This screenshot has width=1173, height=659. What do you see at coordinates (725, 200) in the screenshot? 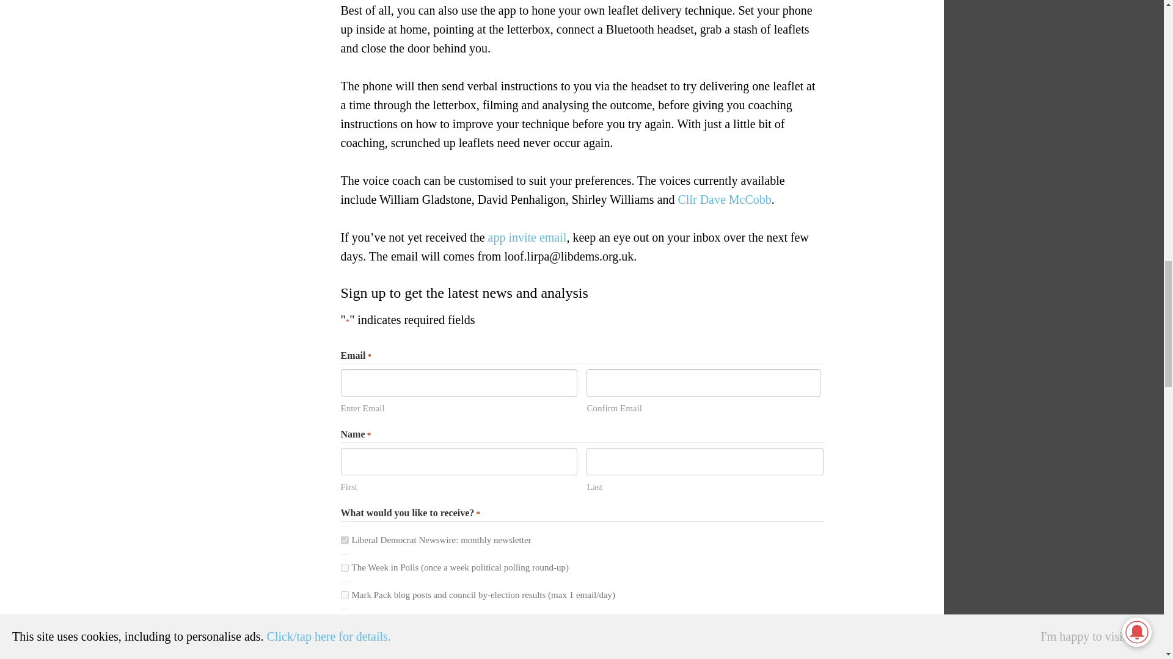
I see `Cllr Dave McCobb` at bounding box center [725, 200].